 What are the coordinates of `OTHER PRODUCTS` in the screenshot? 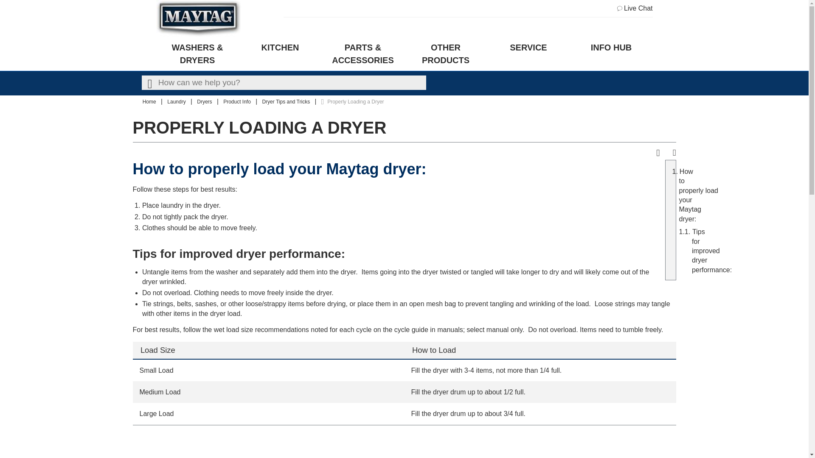 It's located at (445, 54).